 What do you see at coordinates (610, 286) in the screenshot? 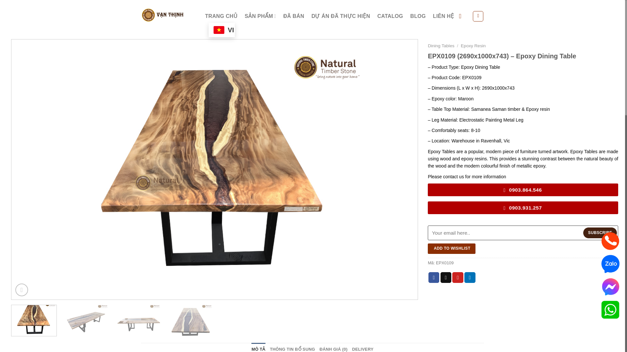
I see `Messenger` at bounding box center [610, 286].